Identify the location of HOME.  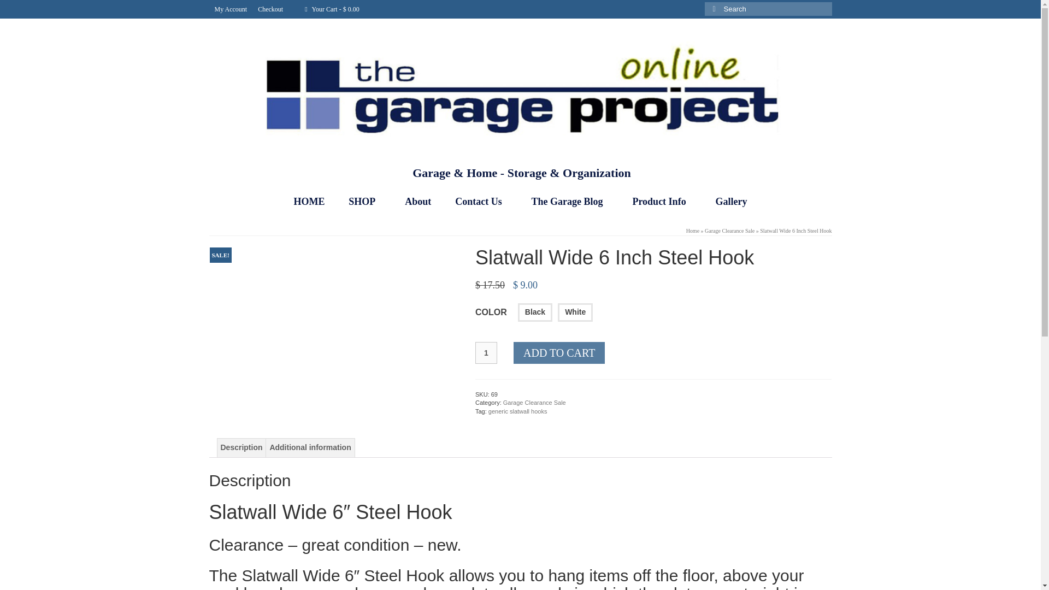
(309, 201).